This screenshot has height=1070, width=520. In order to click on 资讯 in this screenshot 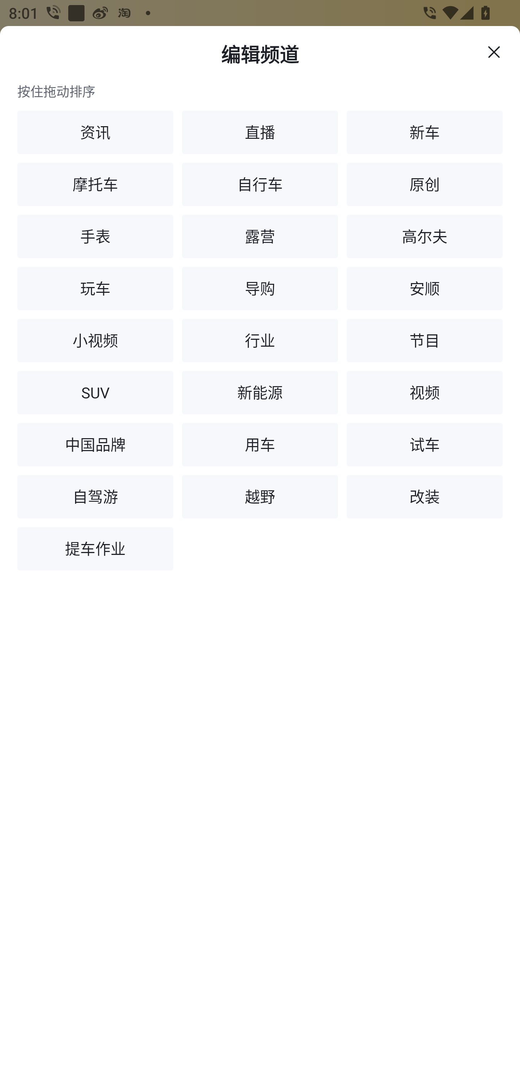, I will do `click(95, 132)`.